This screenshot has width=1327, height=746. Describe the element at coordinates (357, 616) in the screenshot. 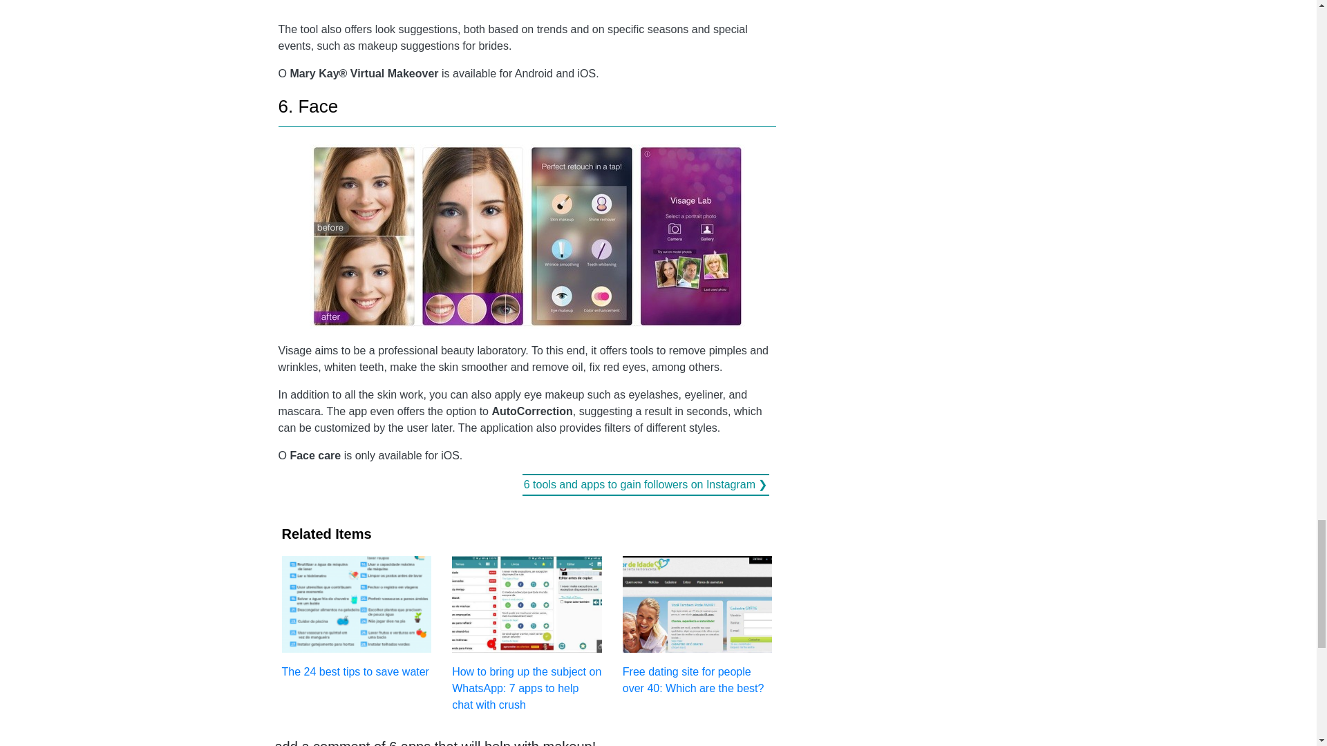

I see `The 24 best tips to save water` at that location.